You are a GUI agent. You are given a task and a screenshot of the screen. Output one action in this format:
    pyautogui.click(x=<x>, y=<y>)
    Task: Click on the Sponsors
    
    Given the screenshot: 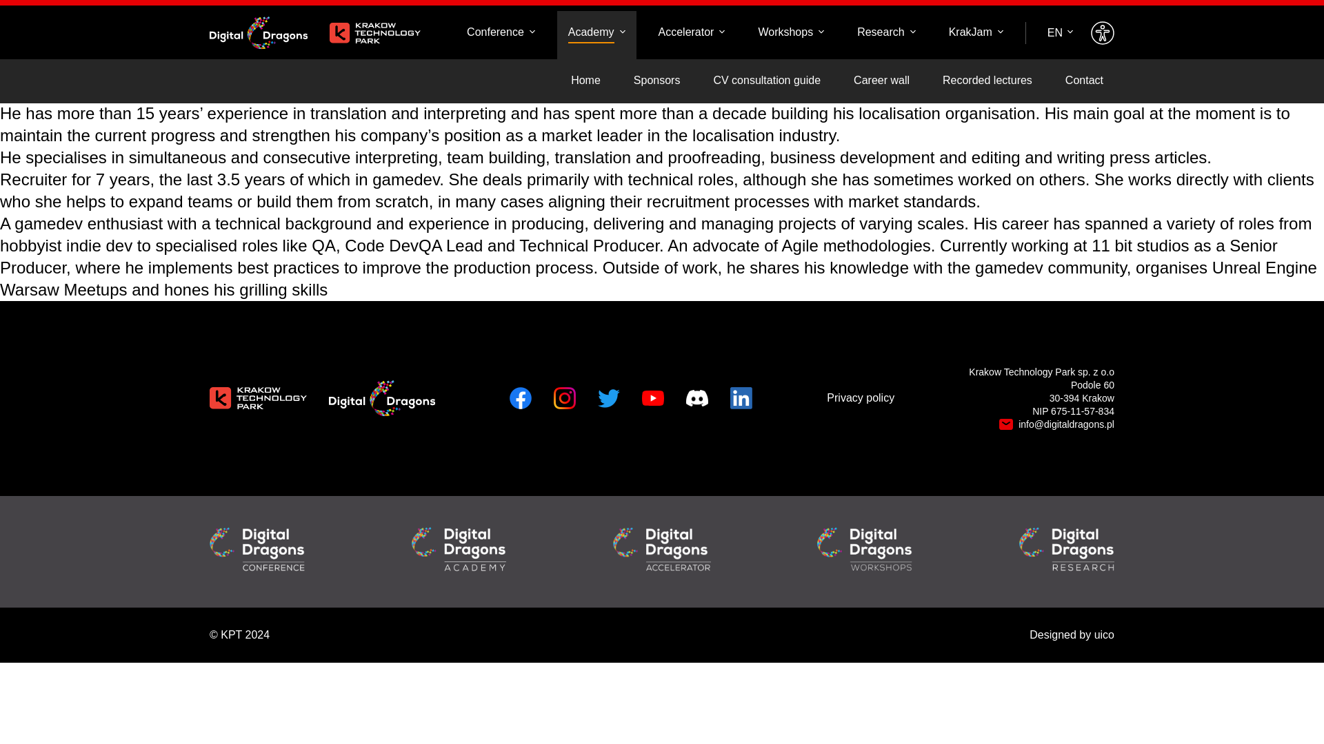 What is the action you would take?
    pyautogui.click(x=656, y=81)
    